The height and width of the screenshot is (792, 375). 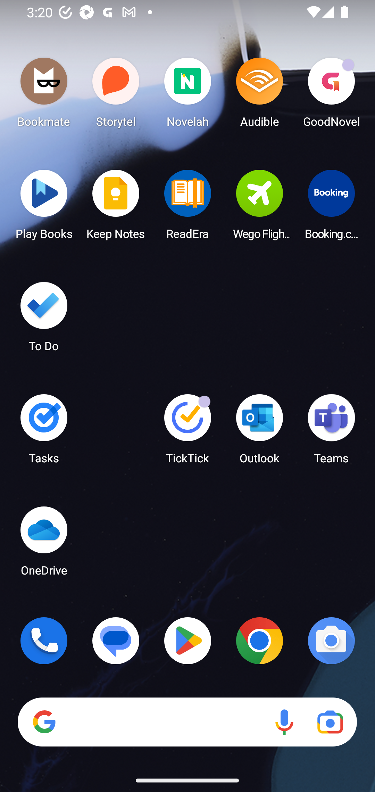 What do you see at coordinates (330, 722) in the screenshot?
I see `Google Lens` at bounding box center [330, 722].